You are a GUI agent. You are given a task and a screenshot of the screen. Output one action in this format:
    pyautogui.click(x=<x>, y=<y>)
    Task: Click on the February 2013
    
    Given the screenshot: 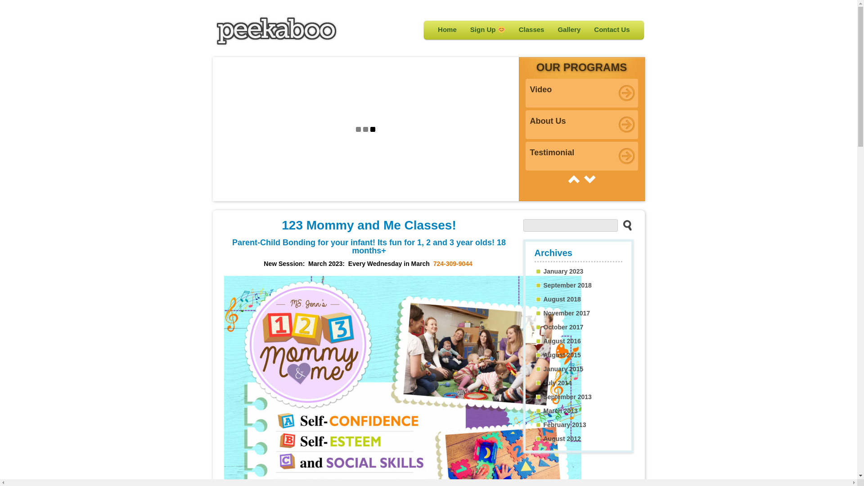 What is the action you would take?
    pyautogui.click(x=565, y=425)
    